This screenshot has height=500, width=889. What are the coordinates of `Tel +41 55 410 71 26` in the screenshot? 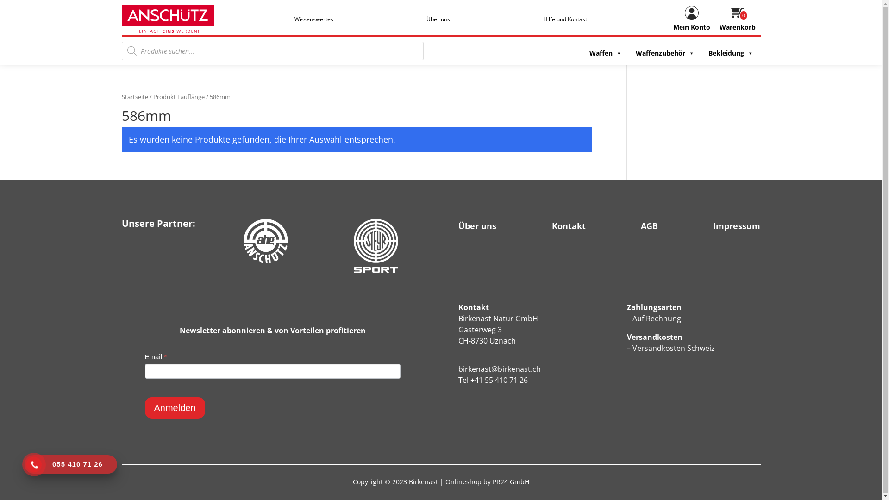 It's located at (493, 380).